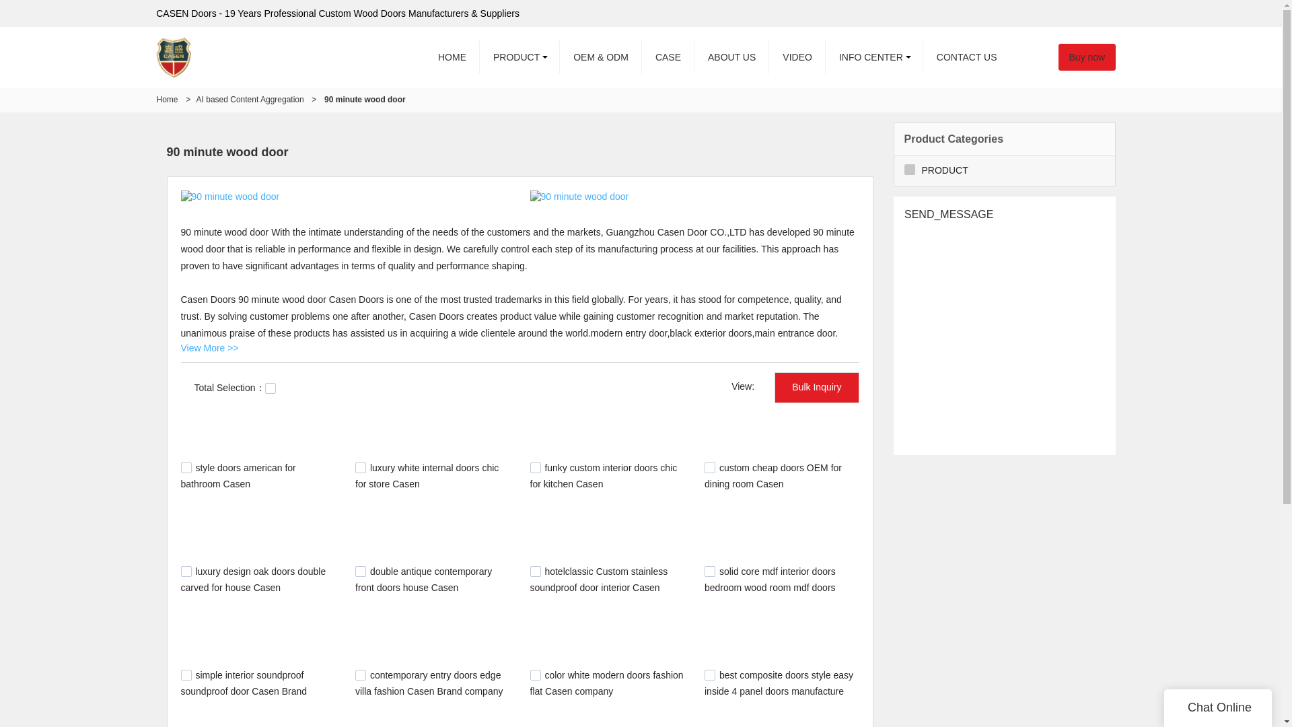  Describe the element at coordinates (874, 57) in the screenshot. I see `INFO CENTER` at that location.